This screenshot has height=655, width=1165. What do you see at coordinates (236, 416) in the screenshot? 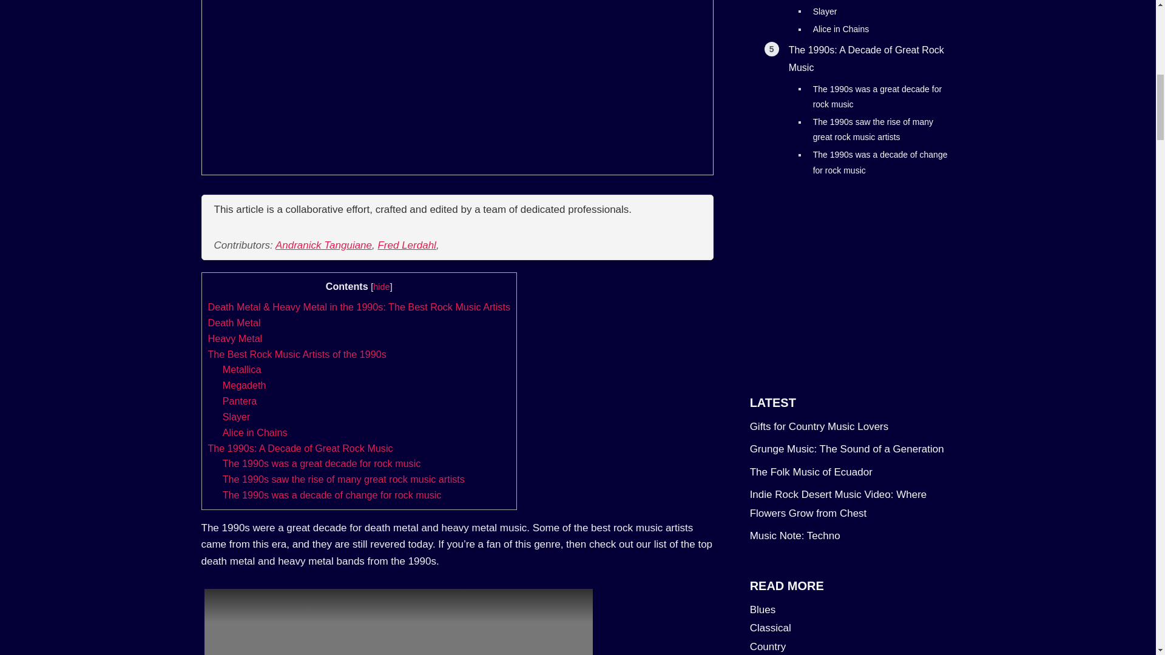
I see `Slayer` at bounding box center [236, 416].